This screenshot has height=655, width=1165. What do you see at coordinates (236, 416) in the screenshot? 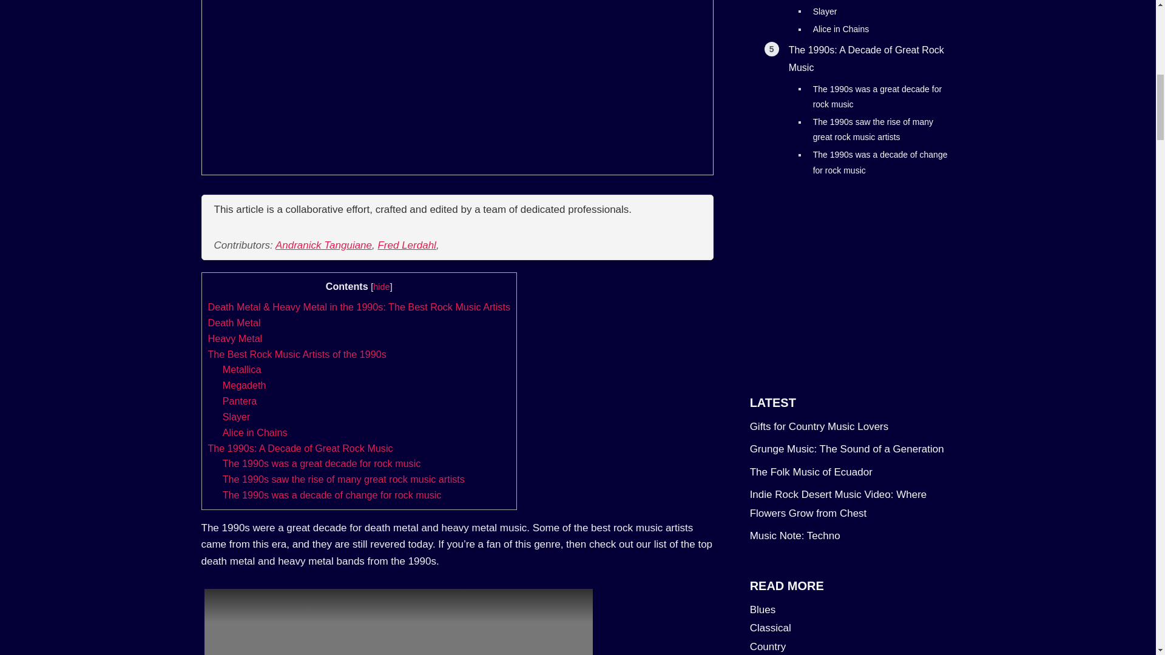
I see `Slayer` at bounding box center [236, 416].